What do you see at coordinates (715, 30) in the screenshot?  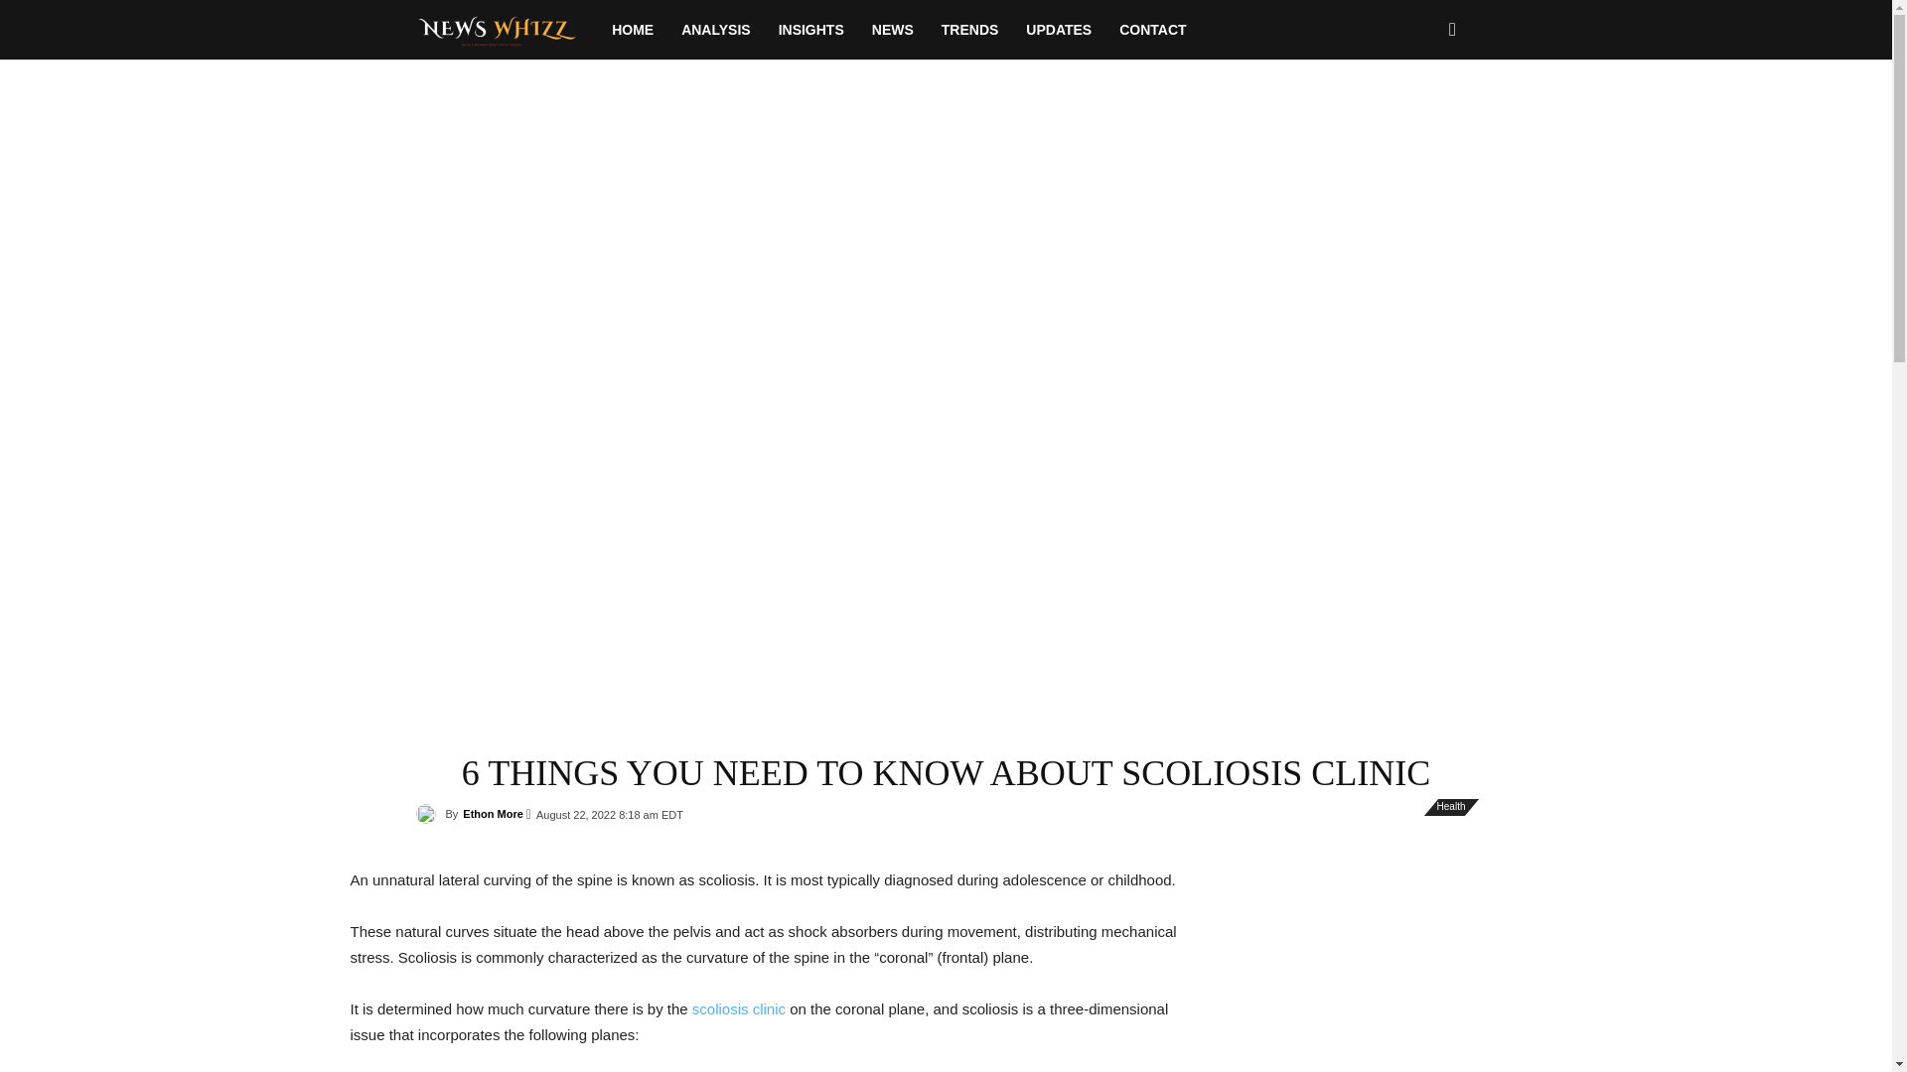 I see `ANALYSIS` at bounding box center [715, 30].